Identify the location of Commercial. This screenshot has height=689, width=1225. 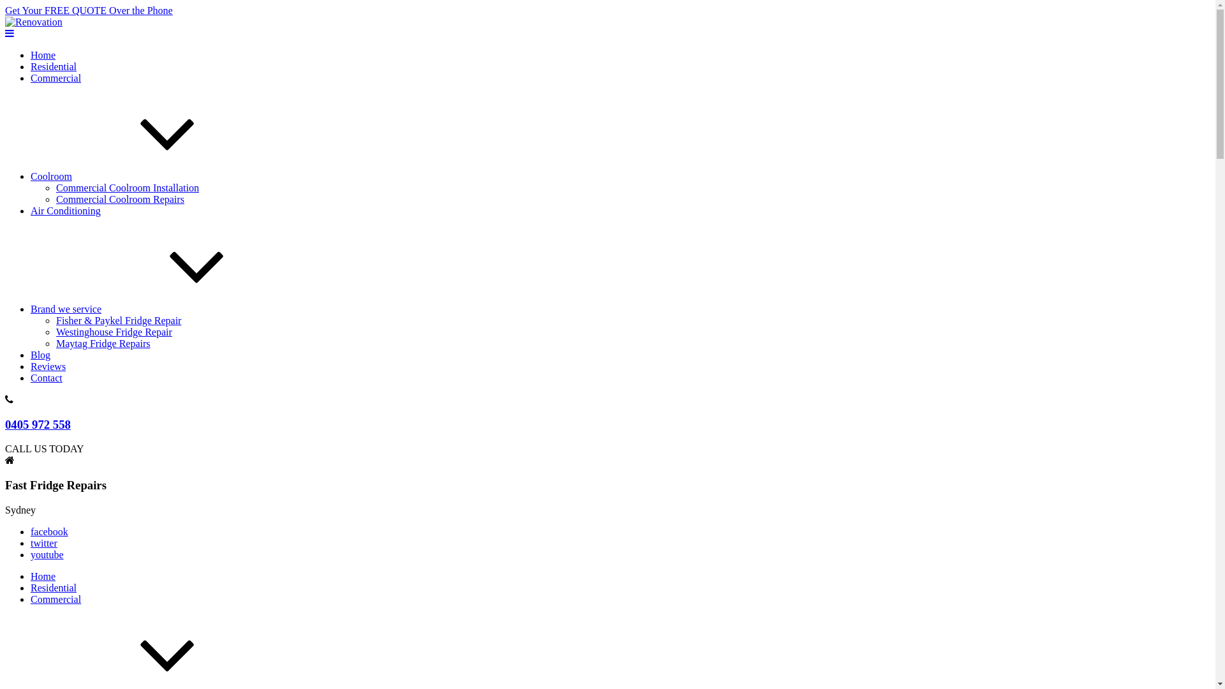
(56, 600).